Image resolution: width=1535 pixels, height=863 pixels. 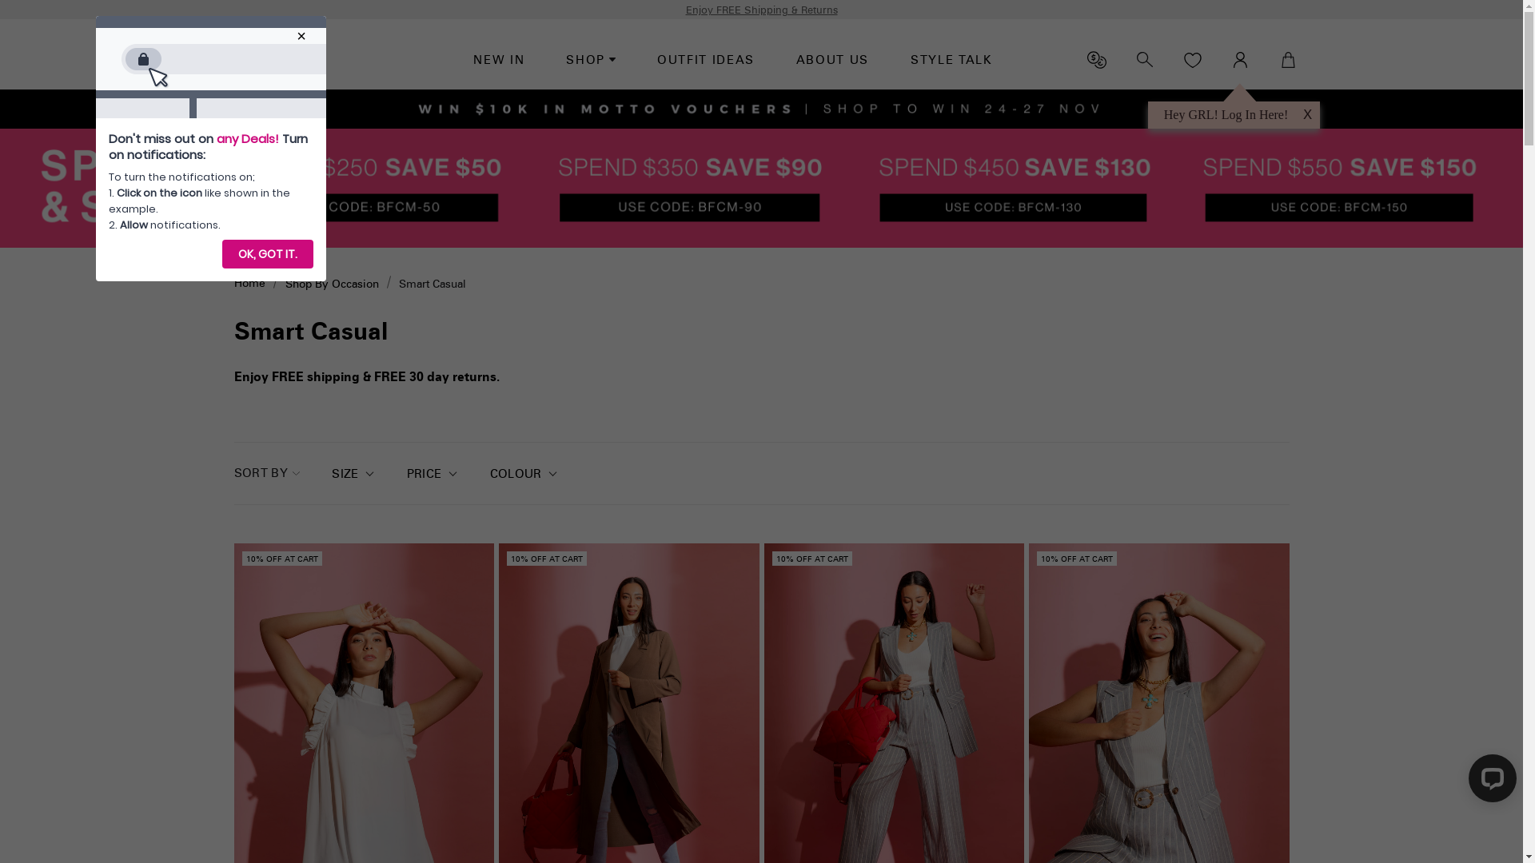 I want to click on Shop By Occasion, so click(x=331, y=284).